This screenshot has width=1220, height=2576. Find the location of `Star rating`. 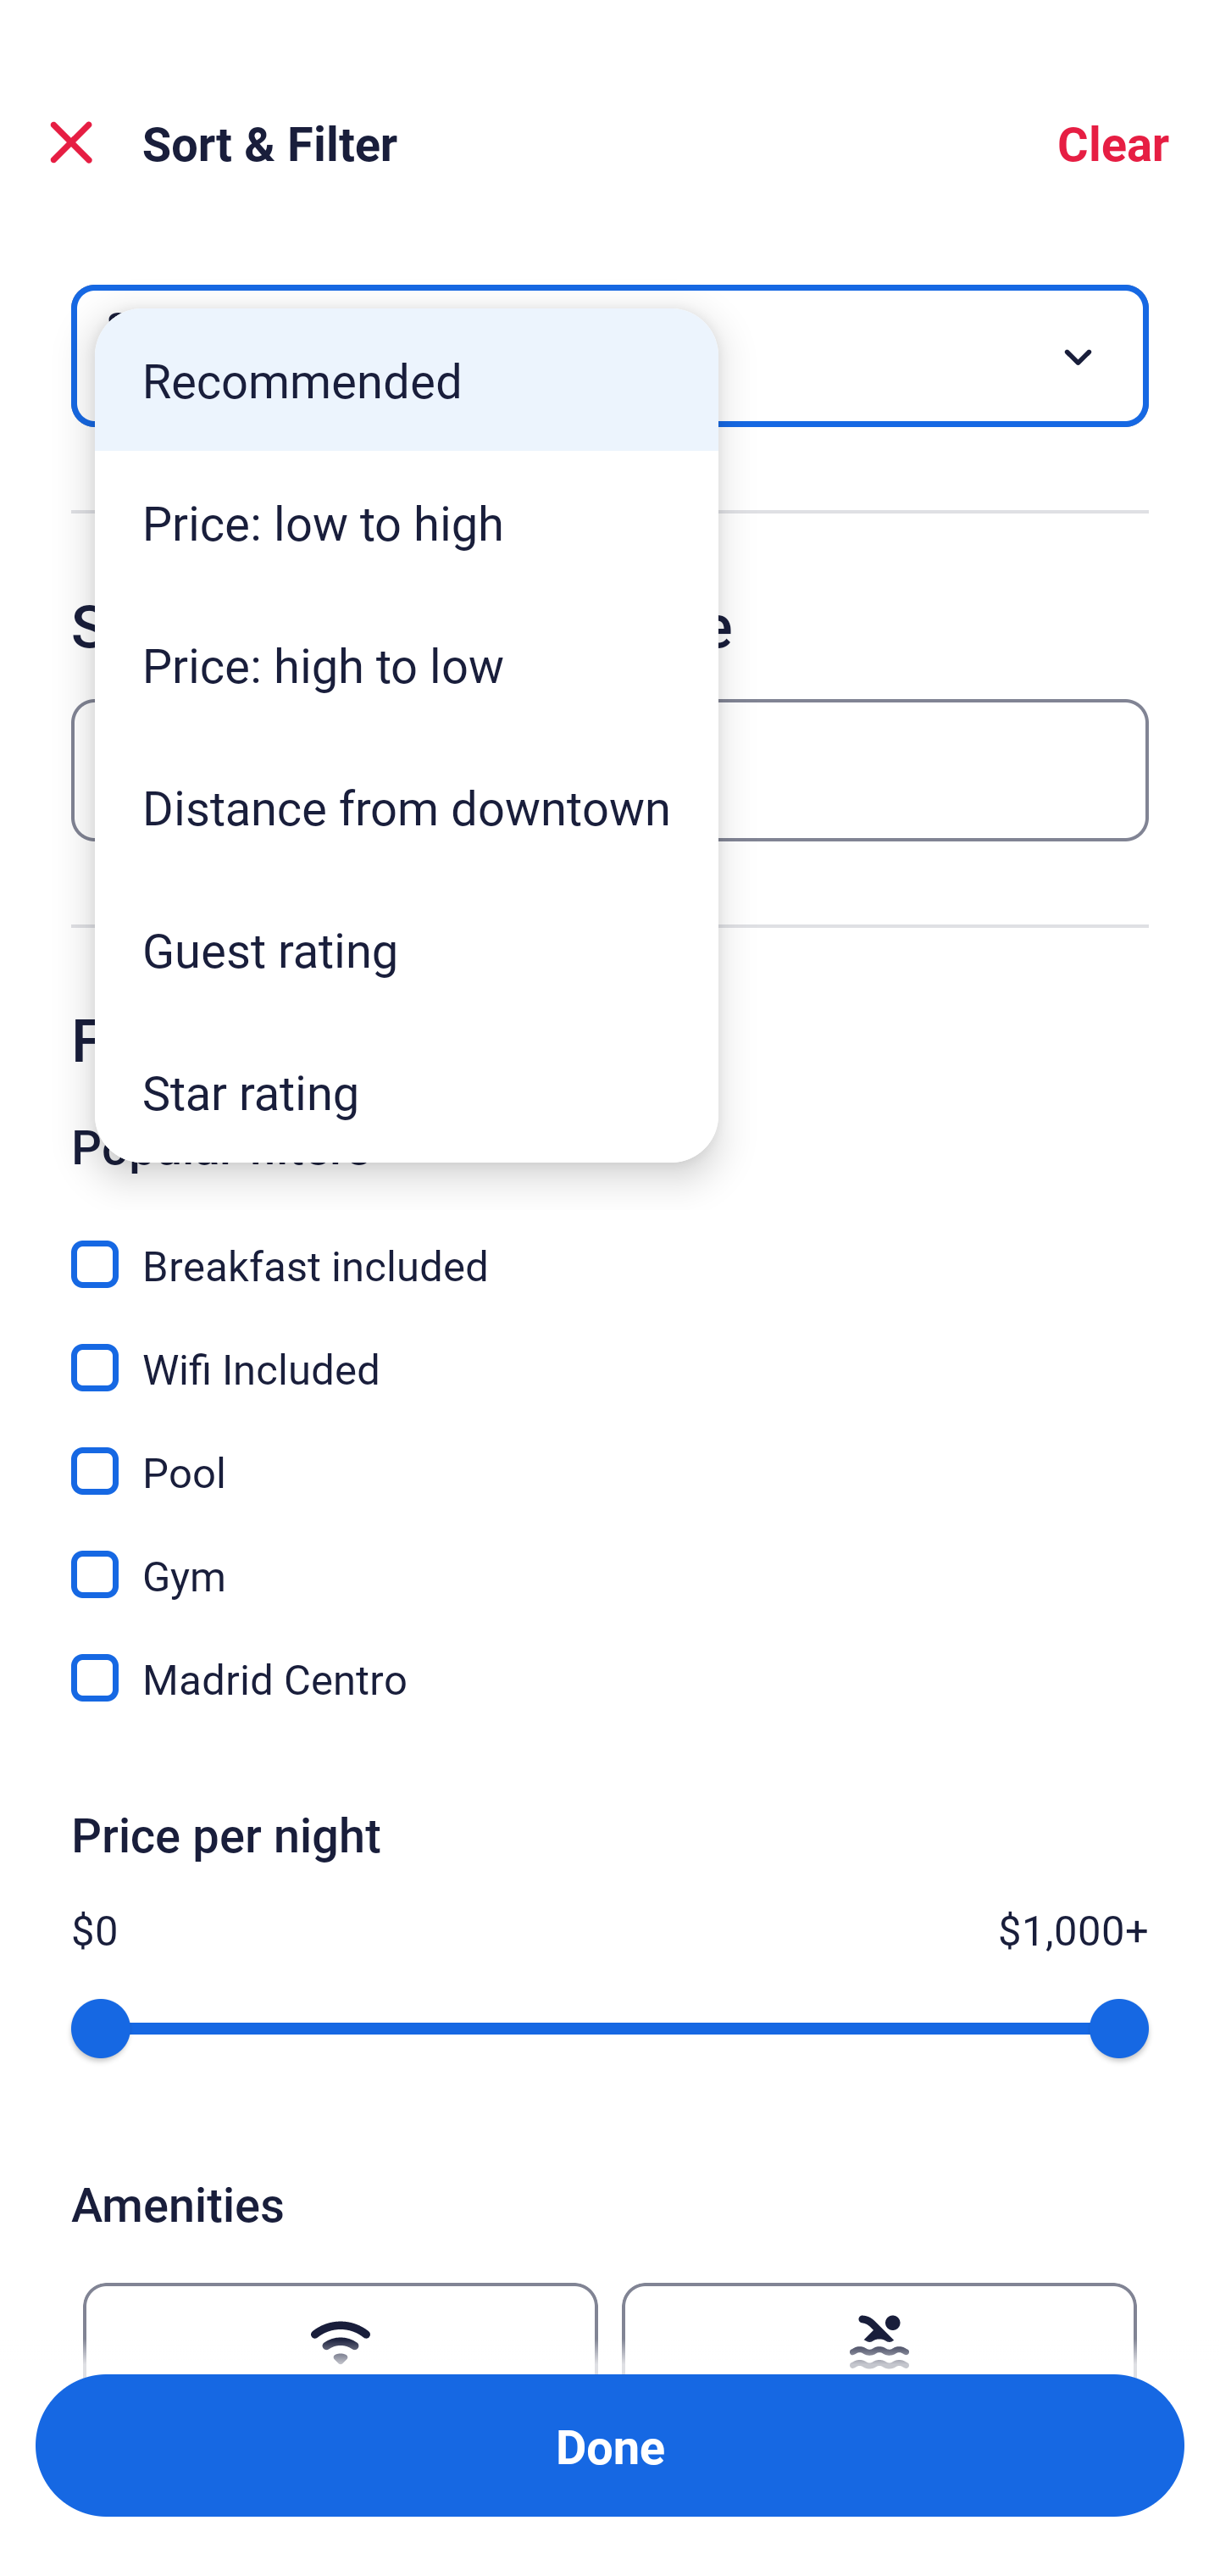

Star rating is located at coordinates (407, 1091).